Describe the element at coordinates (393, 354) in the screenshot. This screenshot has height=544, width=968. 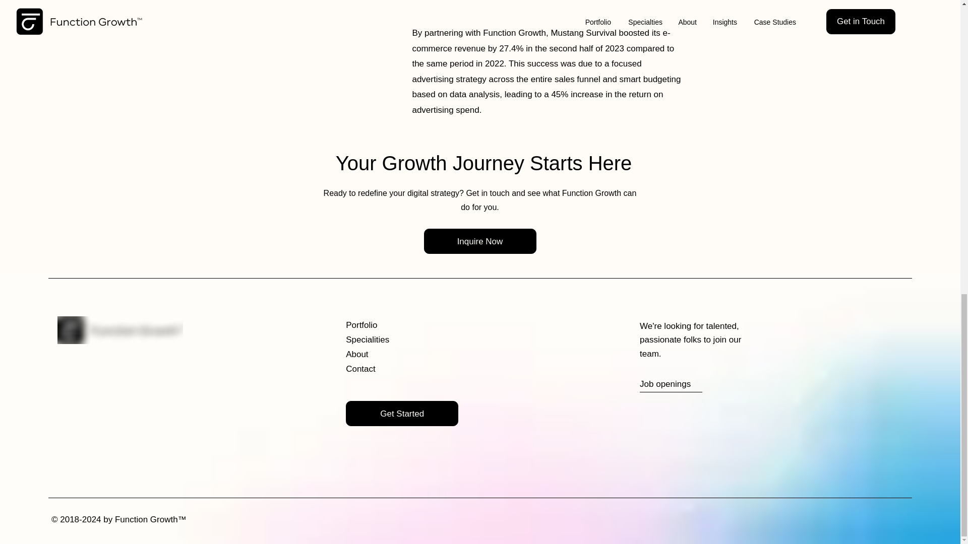
I see `About` at that location.